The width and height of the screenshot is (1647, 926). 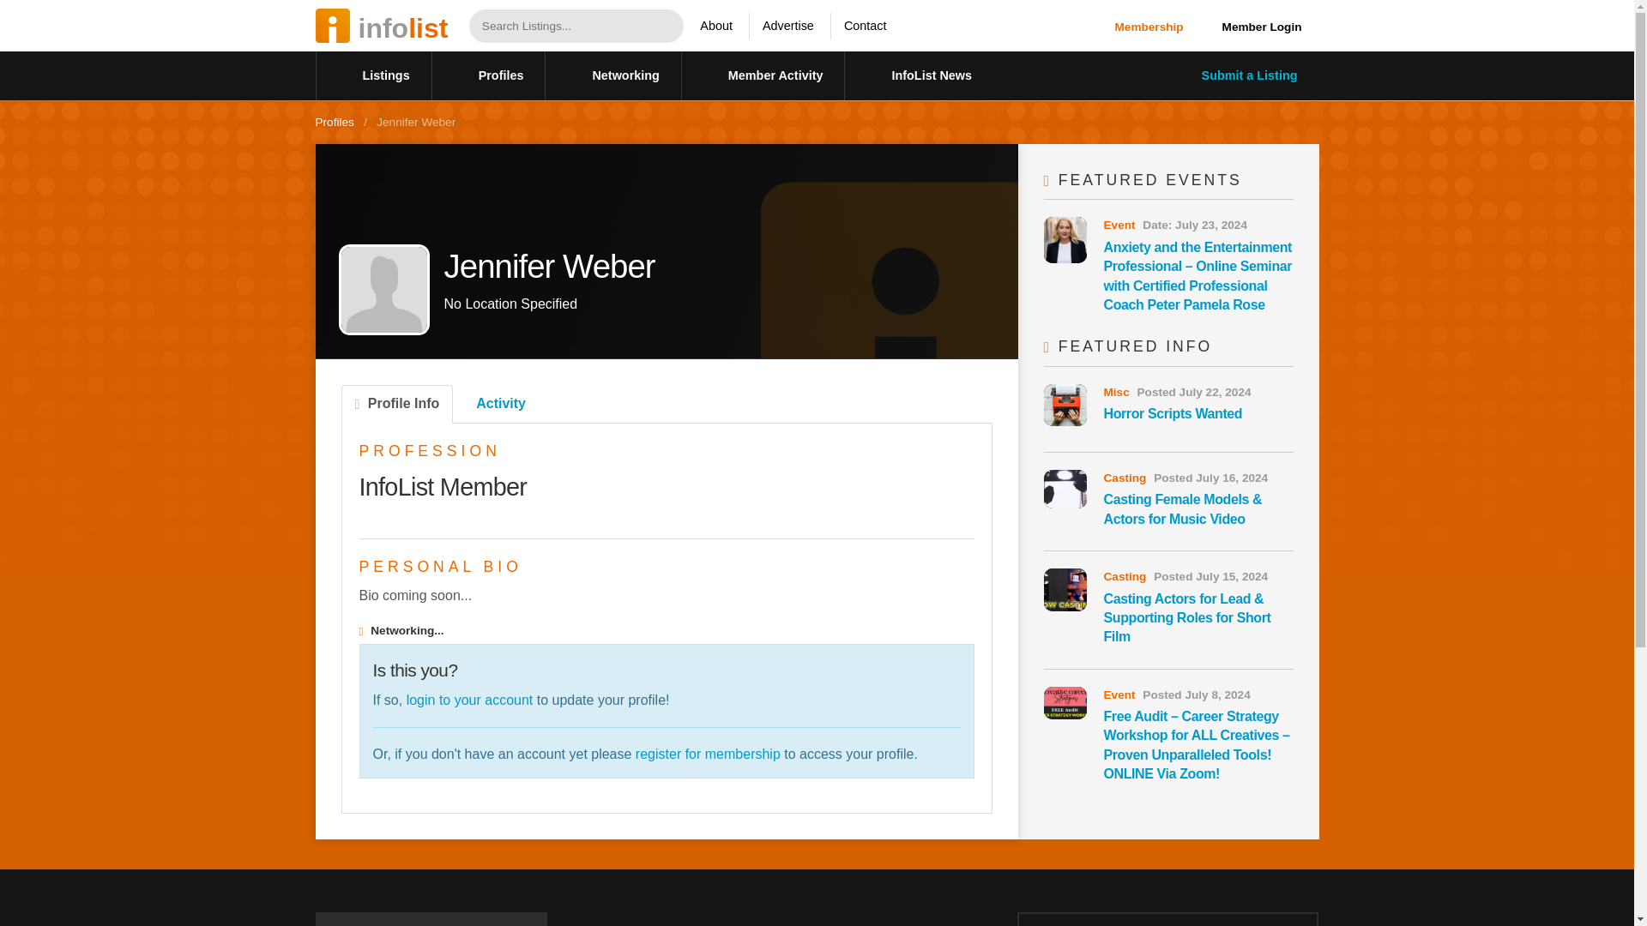 What do you see at coordinates (612, 75) in the screenshot?
I see `Networking` at bounding box center [612, 75].